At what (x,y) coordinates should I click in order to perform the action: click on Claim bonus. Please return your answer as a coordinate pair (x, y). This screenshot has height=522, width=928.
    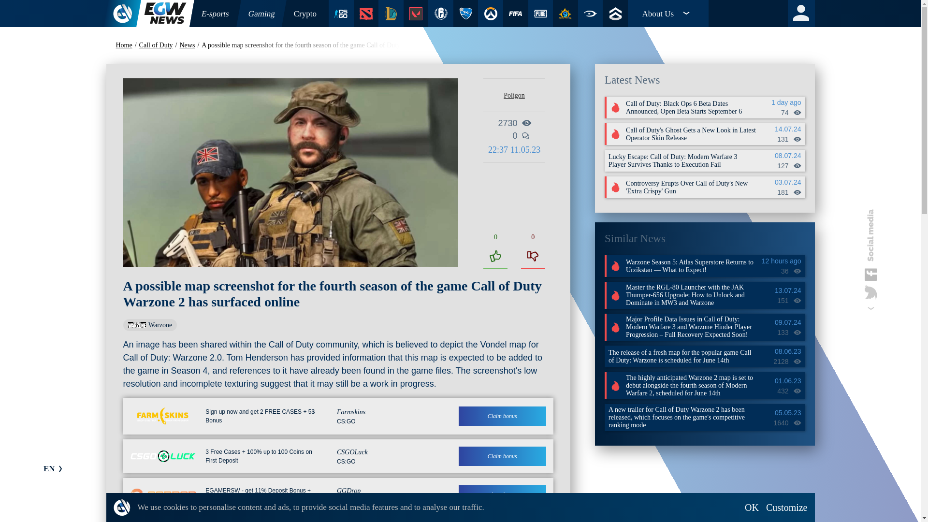
    Looking at the image, I should click on (502, 495).